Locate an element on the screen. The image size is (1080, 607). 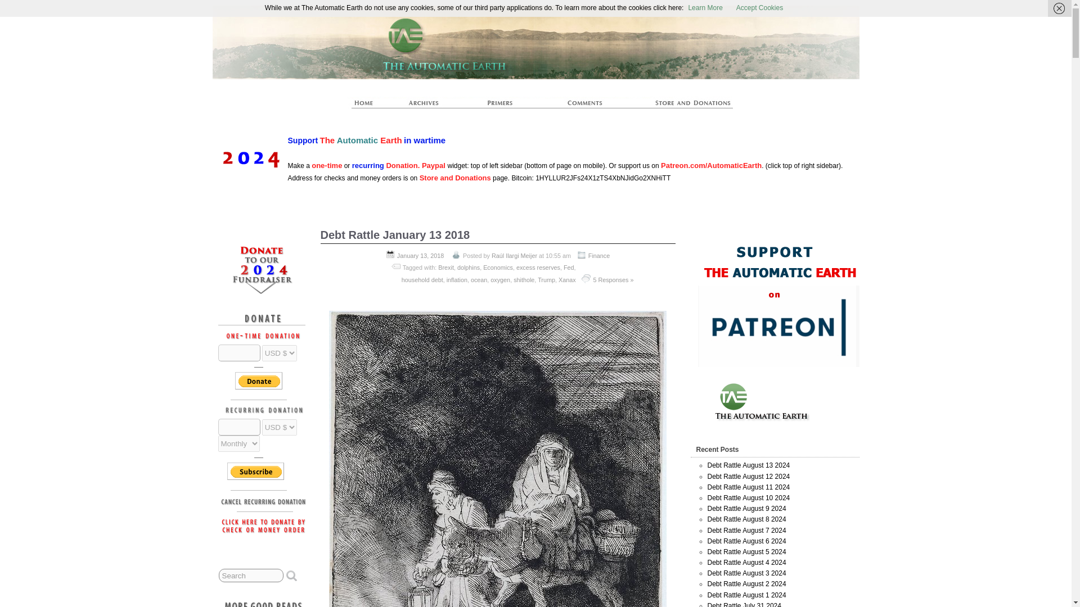
Xanax is located at coordinates (567, 280).